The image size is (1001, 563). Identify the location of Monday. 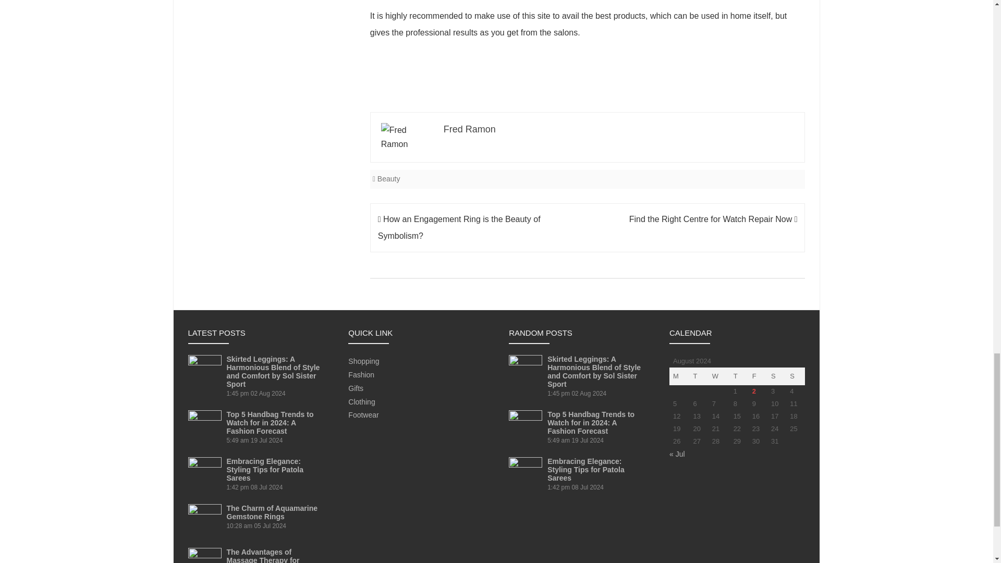
(679, 376).